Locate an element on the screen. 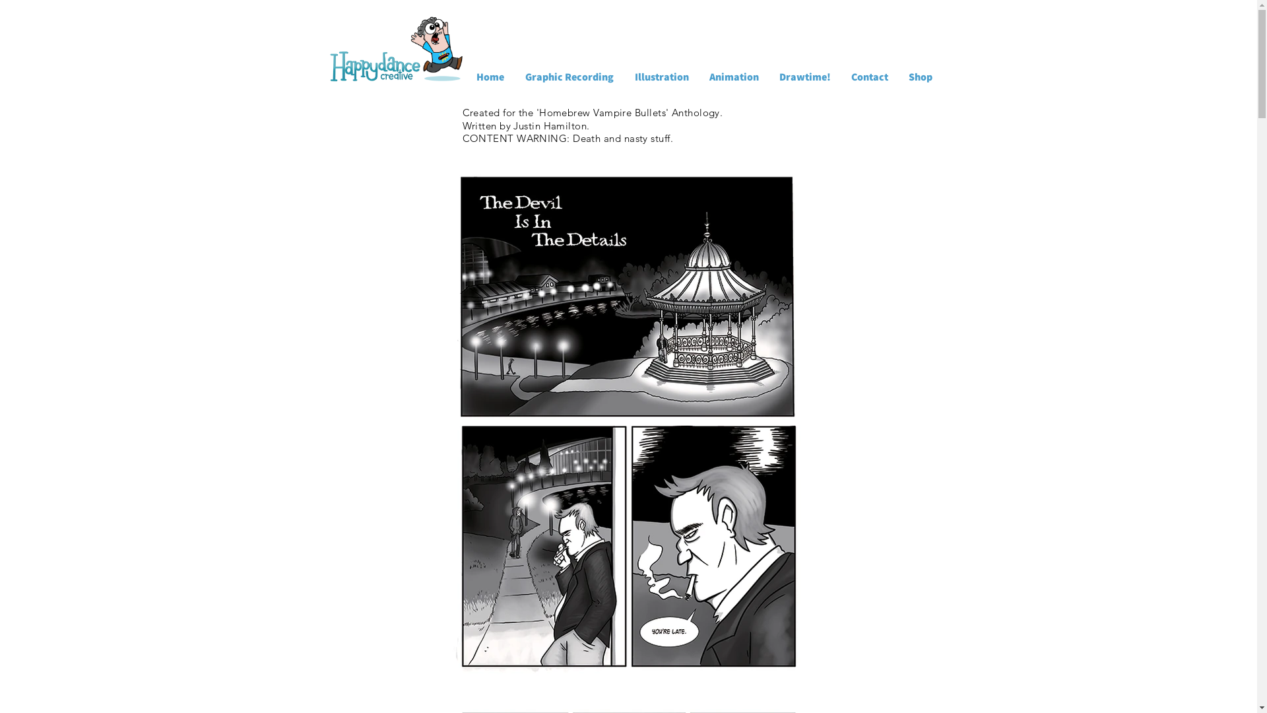 Image resolution: width=1267 pixels, height=713 pixels. Animation is located at coordinates (734, 77).